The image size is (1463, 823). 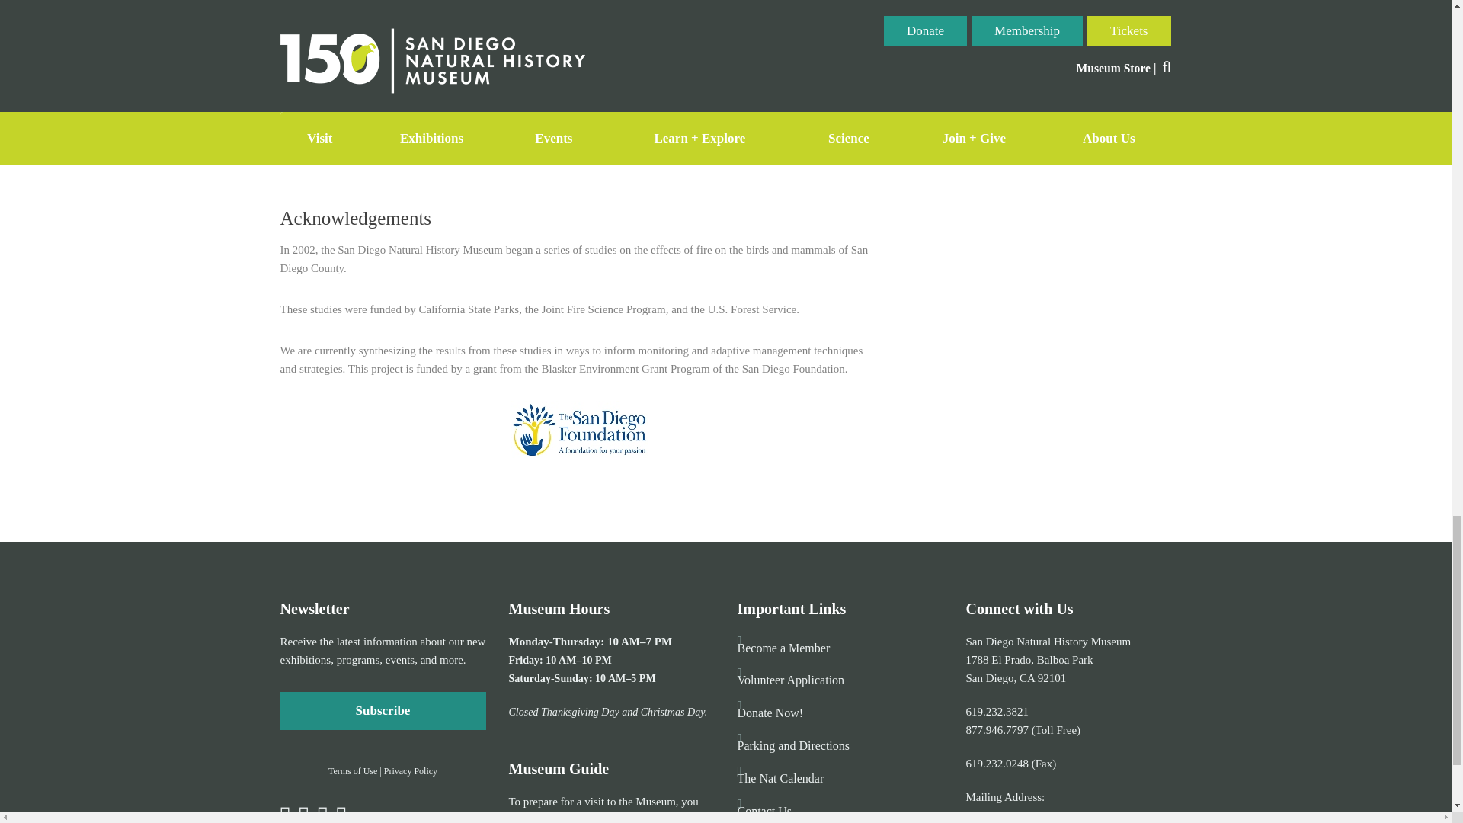 What do you see at coordinates (383, 710) in the screenshot?
I see `Subscribe` at bounding box center [383, 710].